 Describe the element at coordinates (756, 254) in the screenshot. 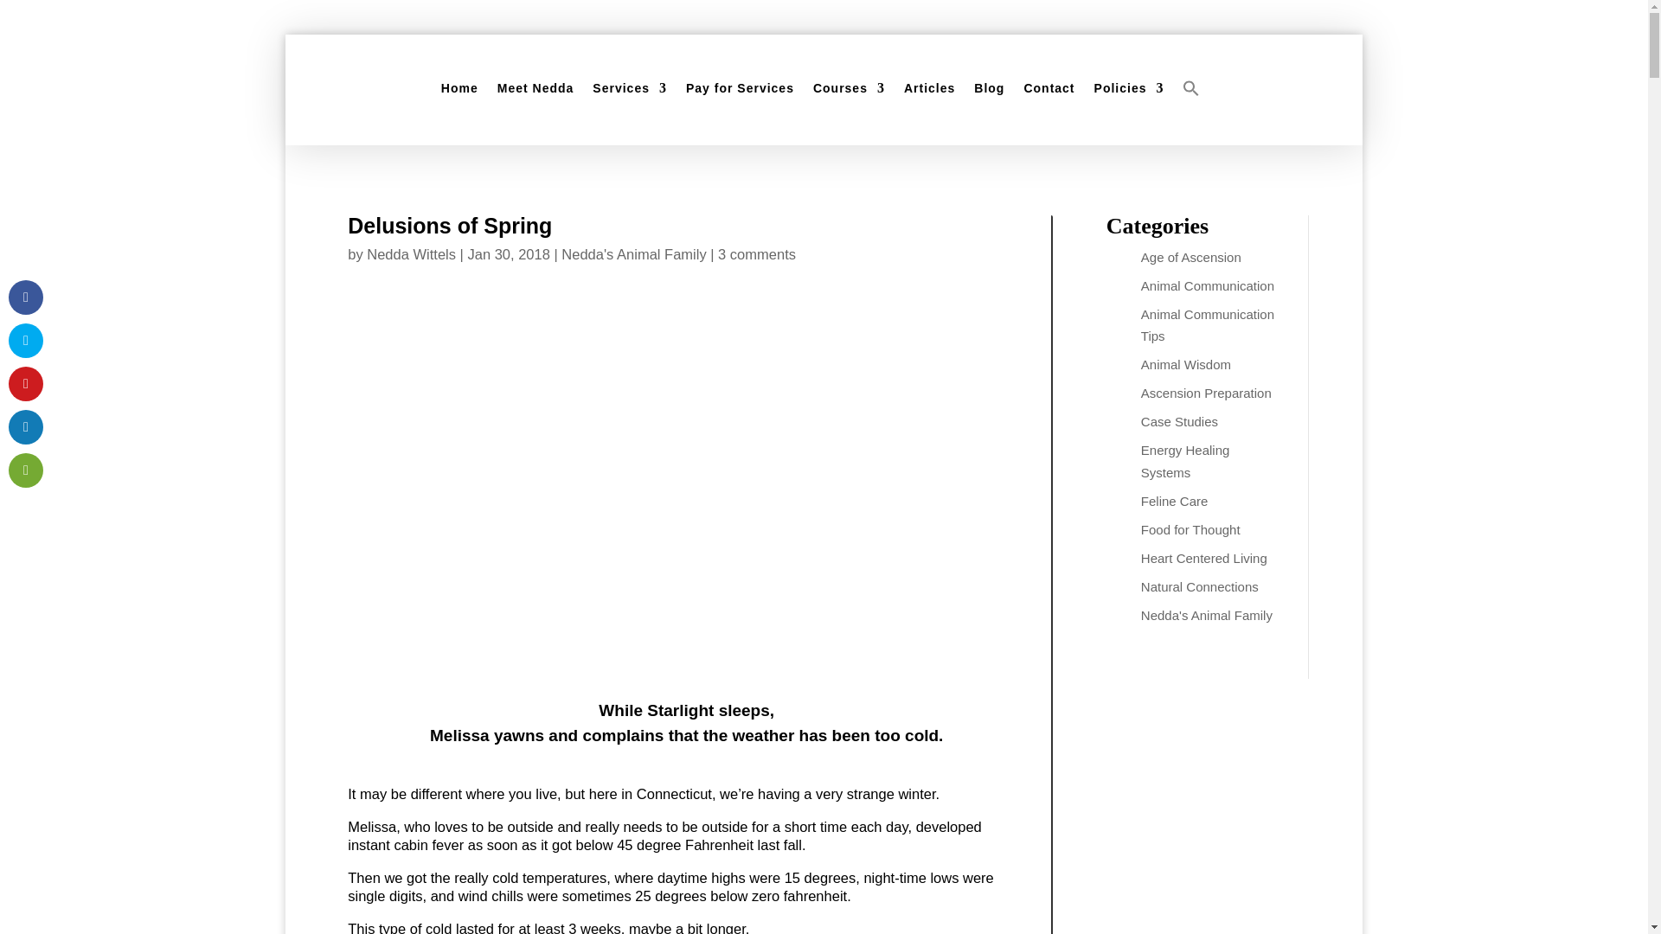

I see `3 comments` at that location.